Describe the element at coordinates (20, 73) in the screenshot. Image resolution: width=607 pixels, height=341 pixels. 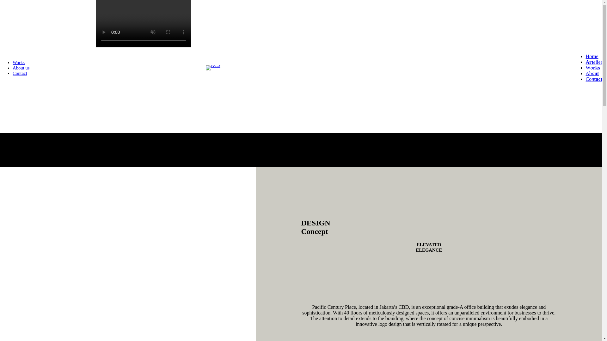
I see `Contact` at that location.